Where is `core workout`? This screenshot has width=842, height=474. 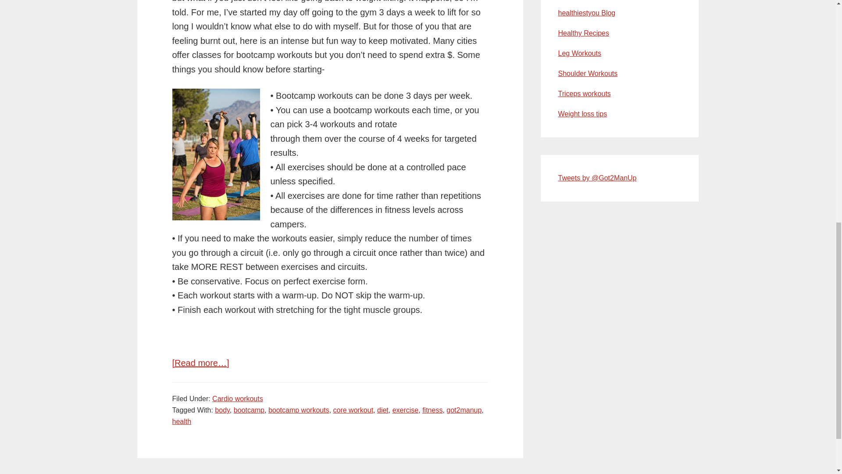
core workout is located at coordinates (353, 410).